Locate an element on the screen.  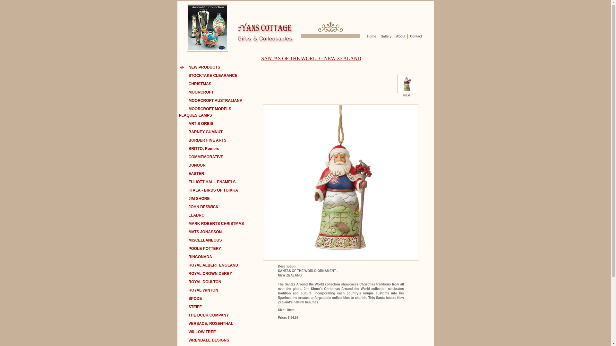
BRITTO, Romero is located at coordinates (199, 149).